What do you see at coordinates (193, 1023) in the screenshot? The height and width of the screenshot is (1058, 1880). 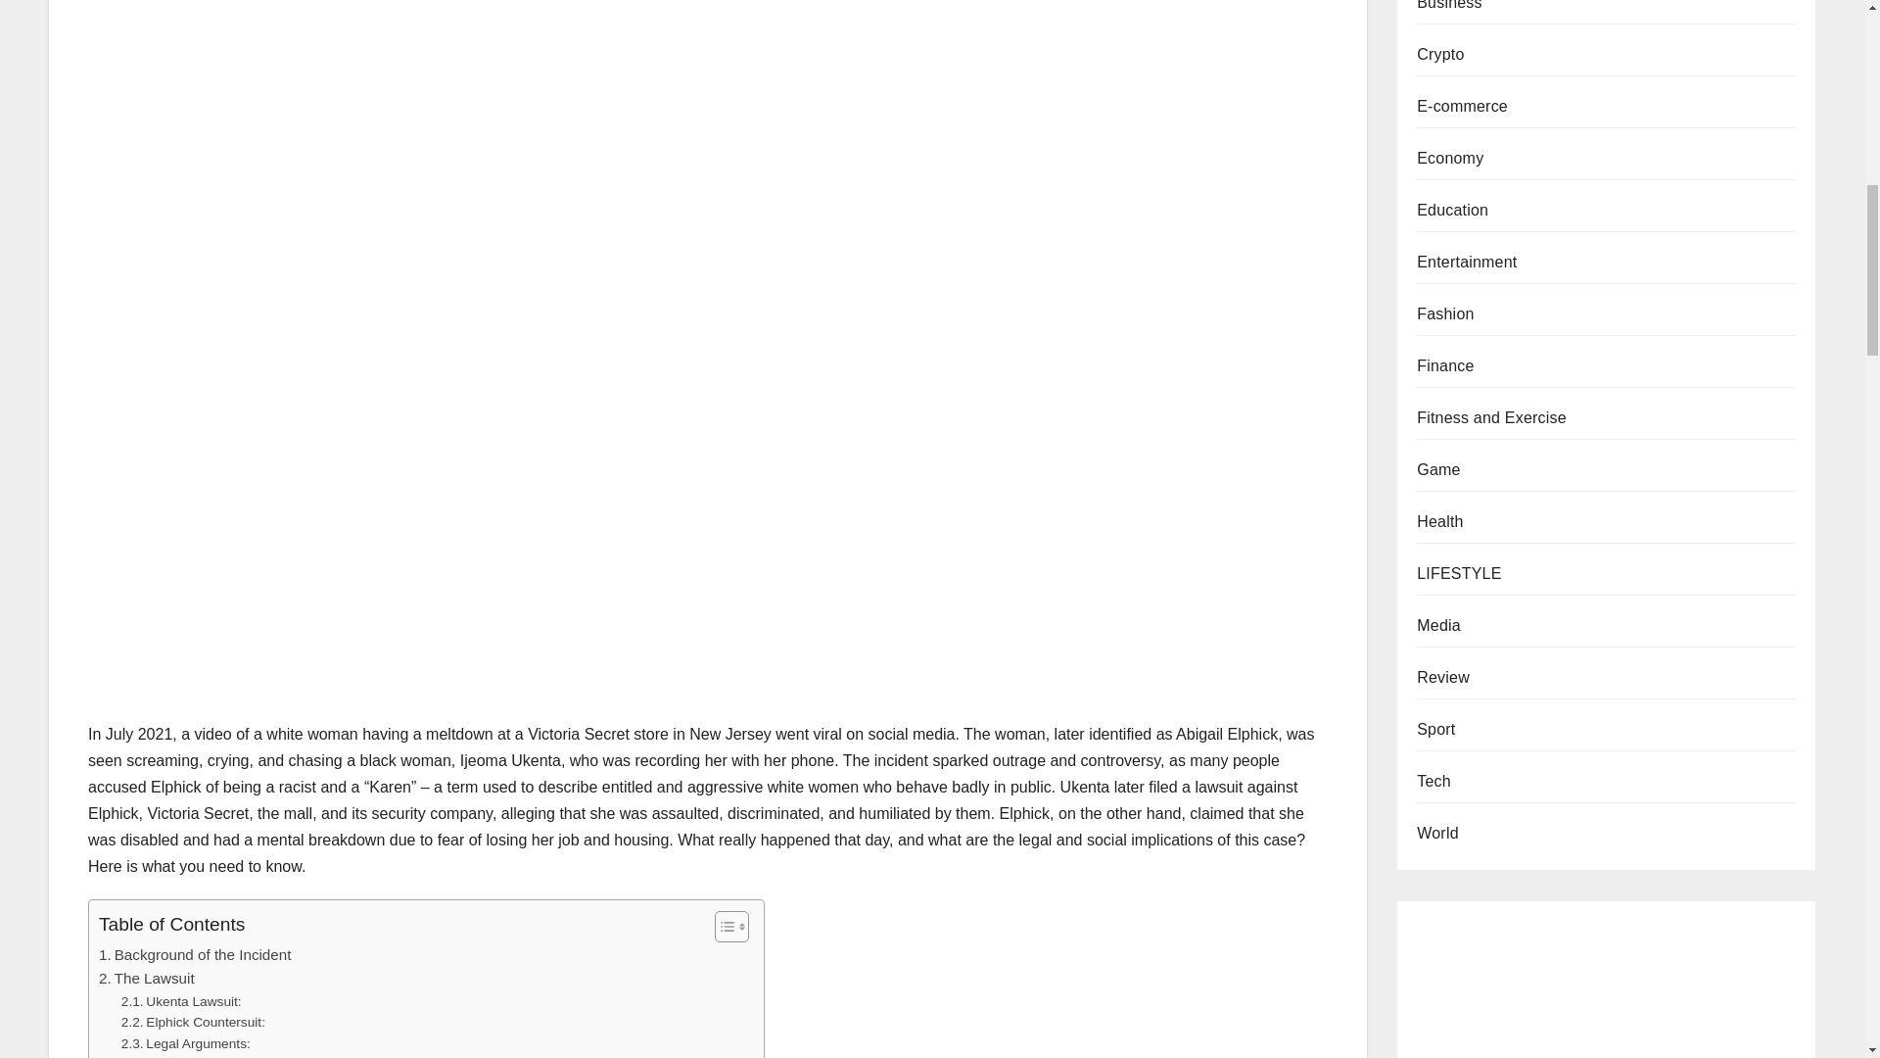 I see `Elphick Countersuit:` at bounding box center [193, 1023].